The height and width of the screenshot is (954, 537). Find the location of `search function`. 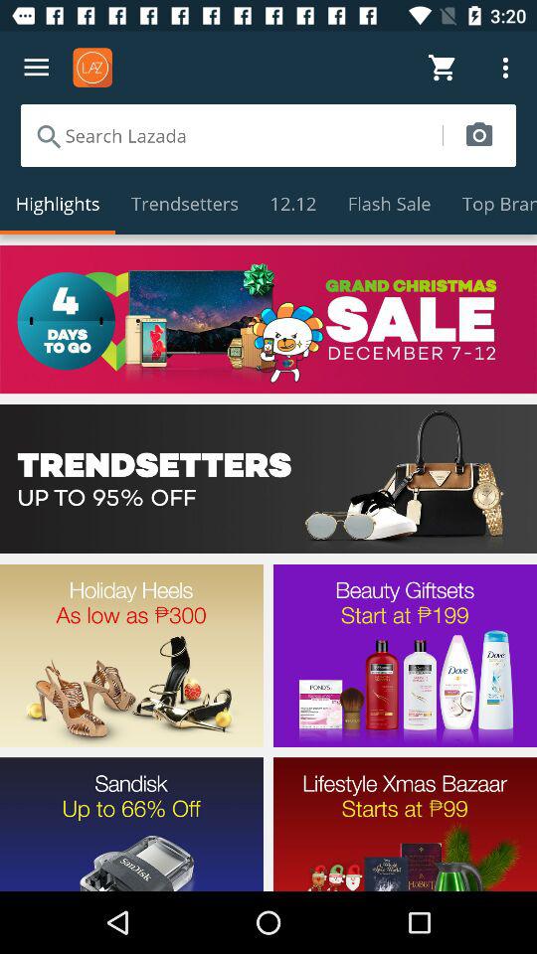

search function is located at coordinates (231, 135).